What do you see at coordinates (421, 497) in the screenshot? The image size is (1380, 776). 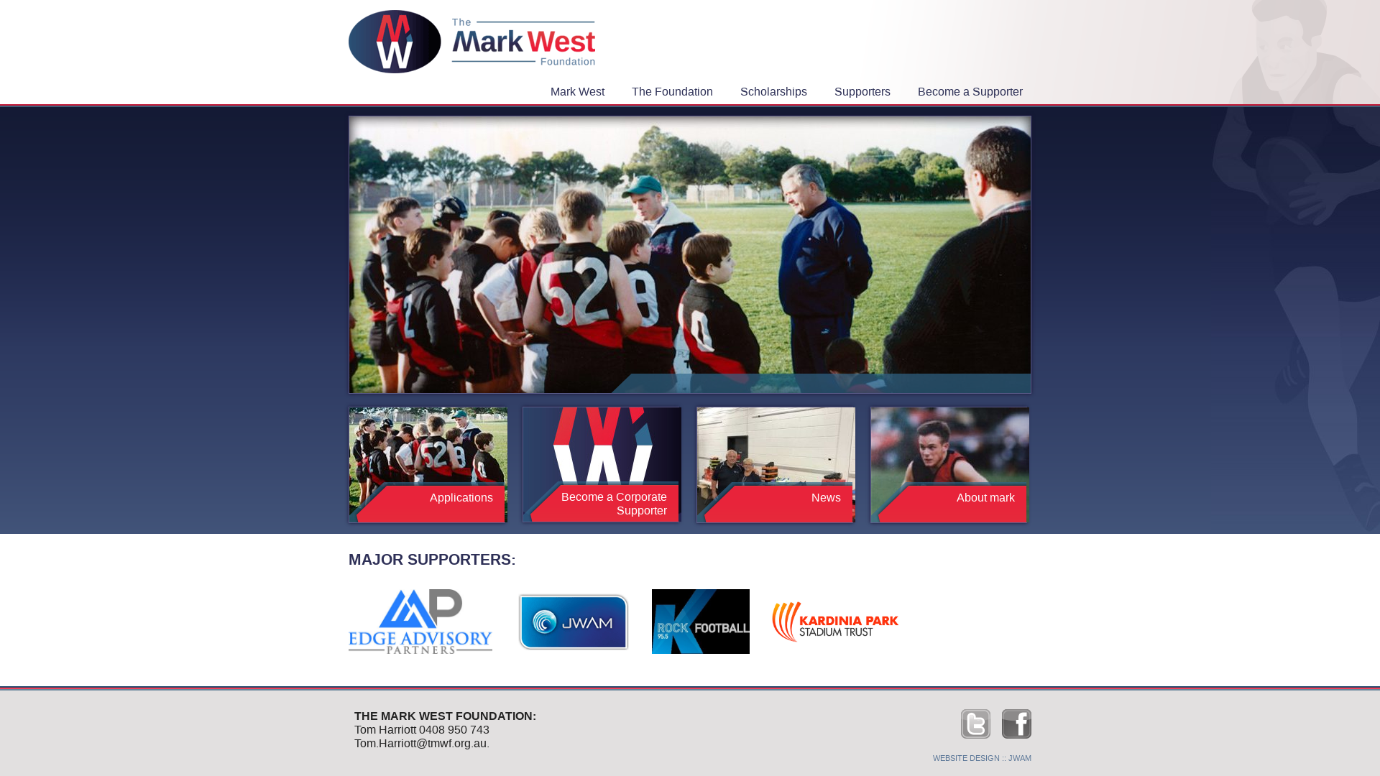 I see `Applications` at bounding box center [421, 497].